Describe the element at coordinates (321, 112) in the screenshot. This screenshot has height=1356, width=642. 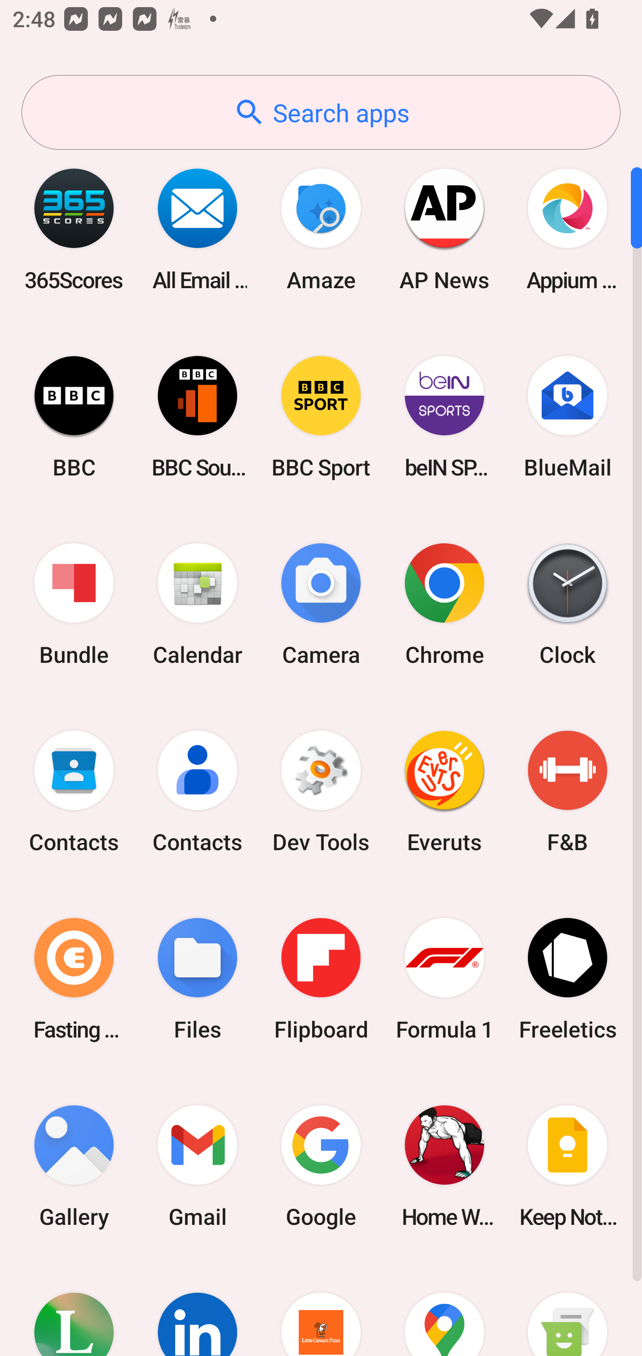
I see `  Search apps` at that location.